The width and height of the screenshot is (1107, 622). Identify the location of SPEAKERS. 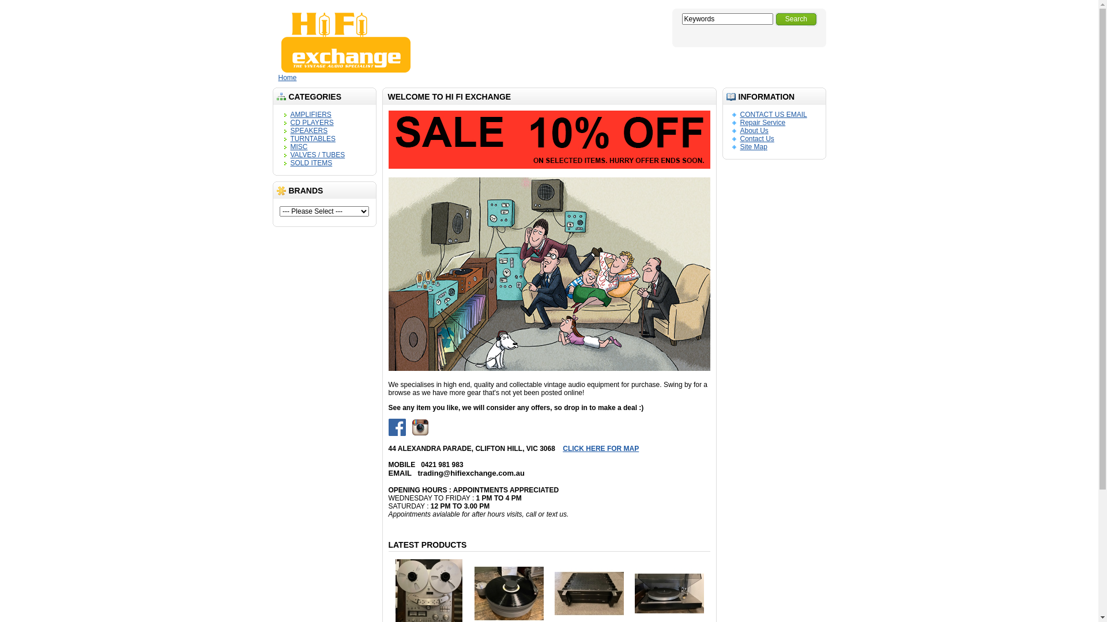
(309, 131).